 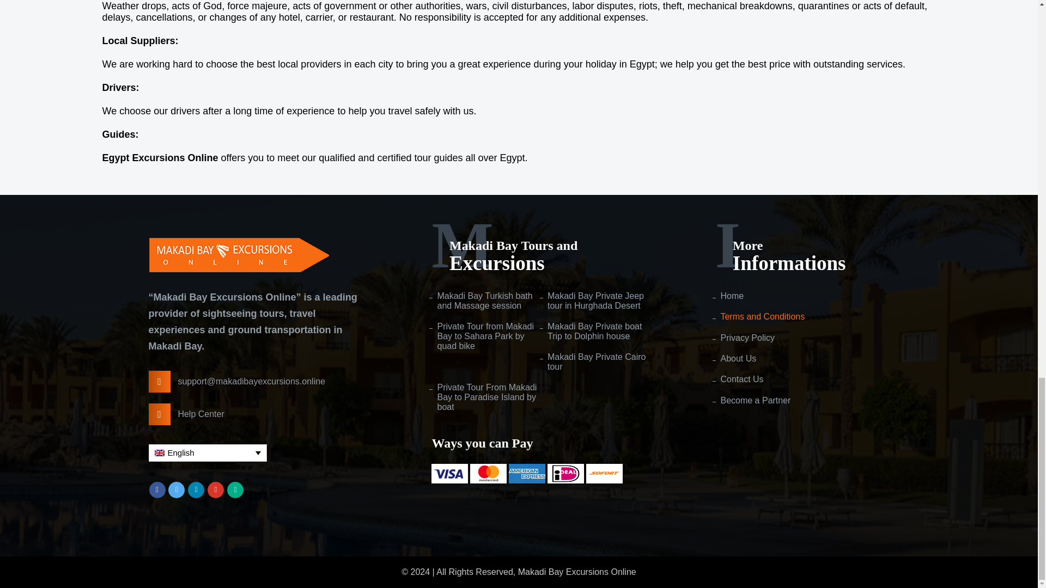 What do you see at coordinates (744, 338) in the screenshot?
I see `Privacy Policy` at bounding box center [744, 338].